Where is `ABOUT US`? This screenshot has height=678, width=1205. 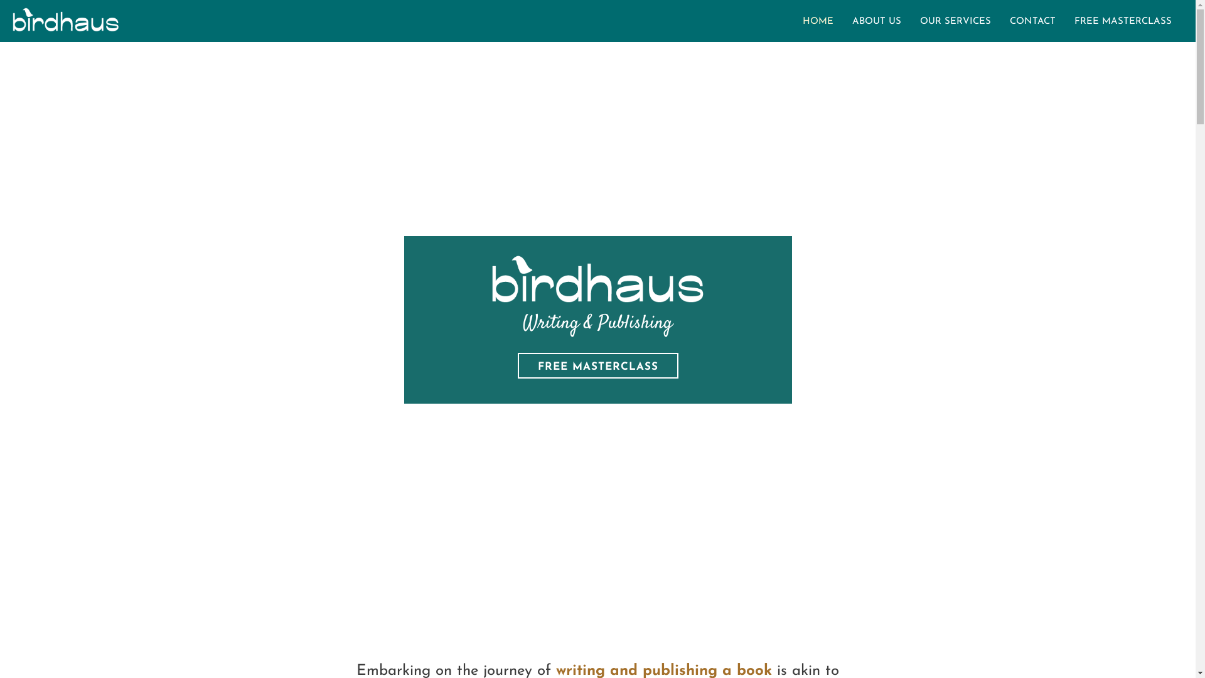 ABOUT US is located at coordinates (877, 21).